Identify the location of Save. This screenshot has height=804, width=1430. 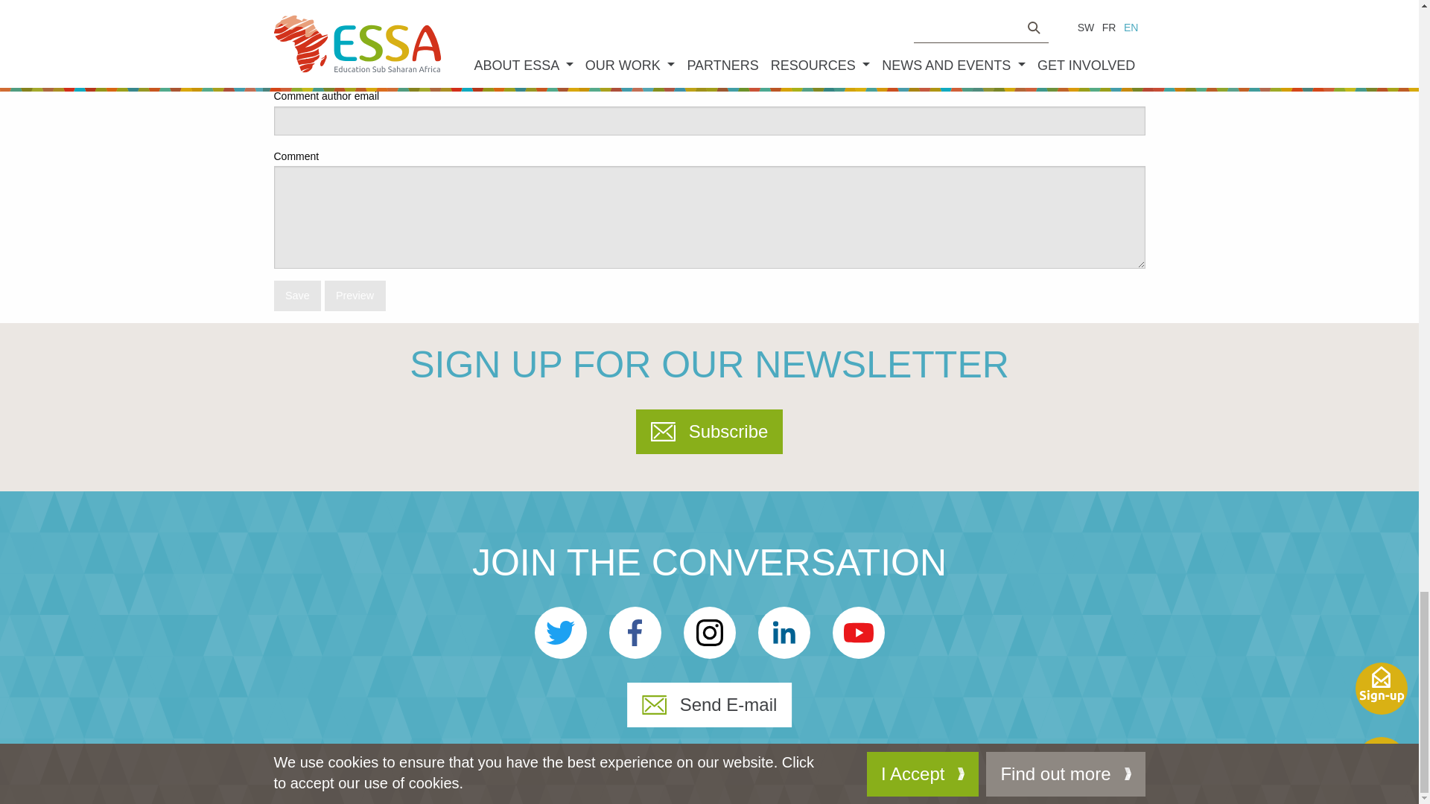
(298, 295).